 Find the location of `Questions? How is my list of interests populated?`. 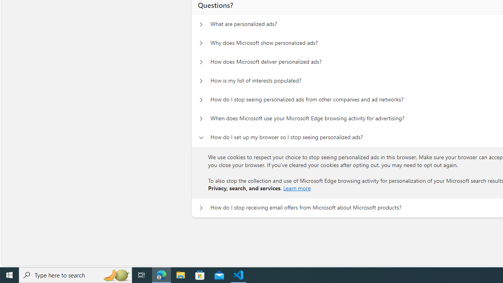

Questions? How is my list of interests populated? is located at coordinates (201, 81).